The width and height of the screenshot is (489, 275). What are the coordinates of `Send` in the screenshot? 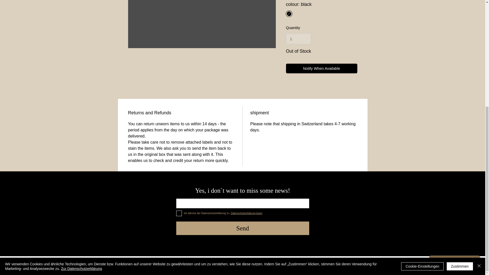 It's located at (242, 228).